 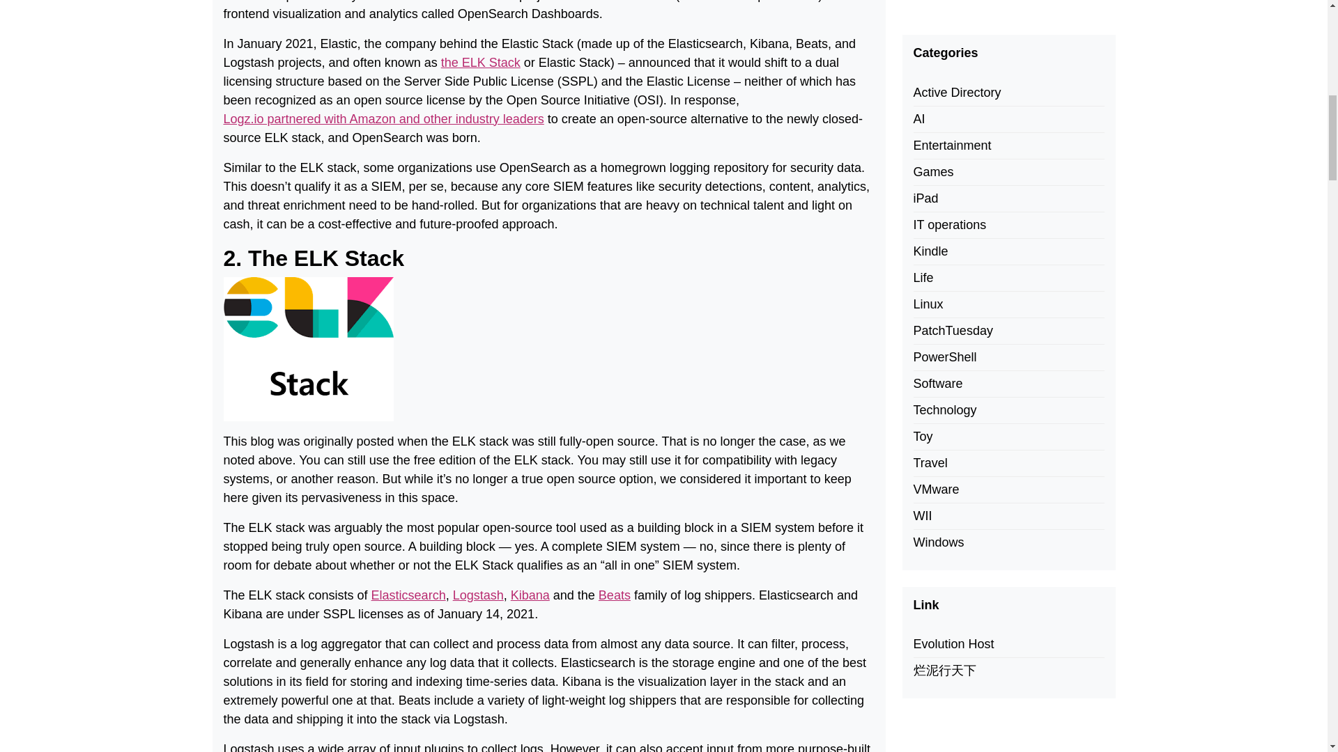 What do you see at coordinates (481, 63) in the screenshot?
I see `the ELK Stack` at bounding box center [481, 63].